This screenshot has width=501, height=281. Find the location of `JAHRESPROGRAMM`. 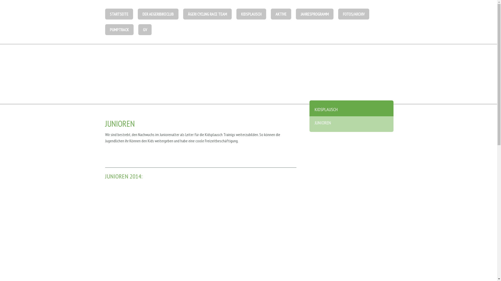

JAHRESPROGRAMM is located at coordinates (315, 14).